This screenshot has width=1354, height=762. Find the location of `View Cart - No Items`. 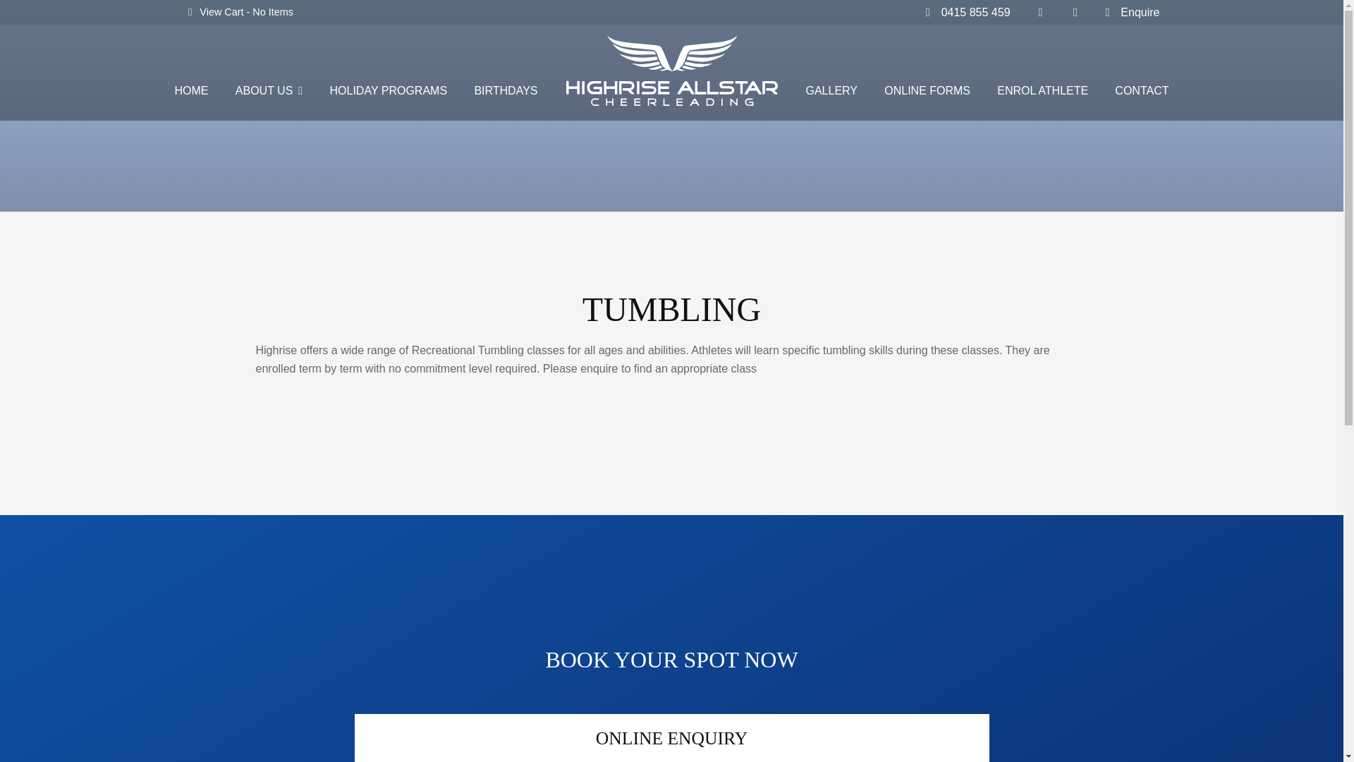

View Cart - No Items is located at coordinates (240, 13).